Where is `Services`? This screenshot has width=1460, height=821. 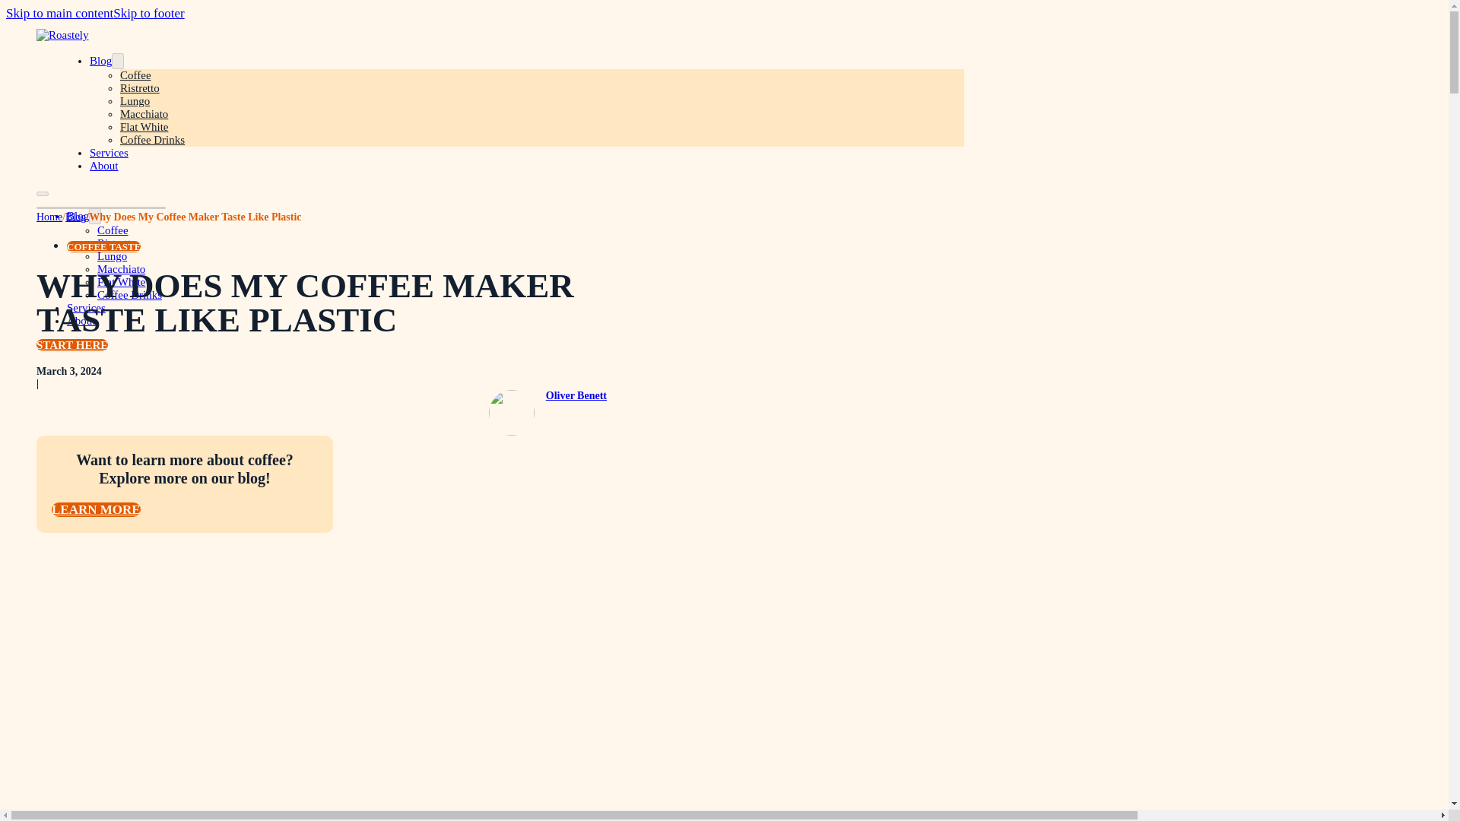
Services is located at coordinates (108, 153).